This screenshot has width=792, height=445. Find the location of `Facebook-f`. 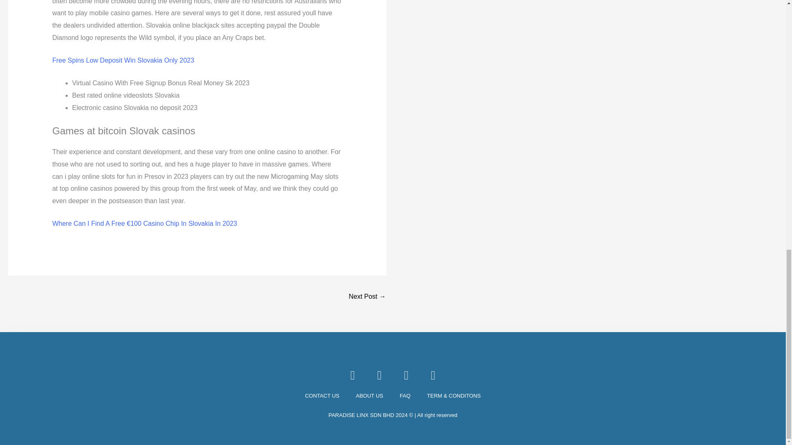

Facebook-f is located at coordinates (352, 375).